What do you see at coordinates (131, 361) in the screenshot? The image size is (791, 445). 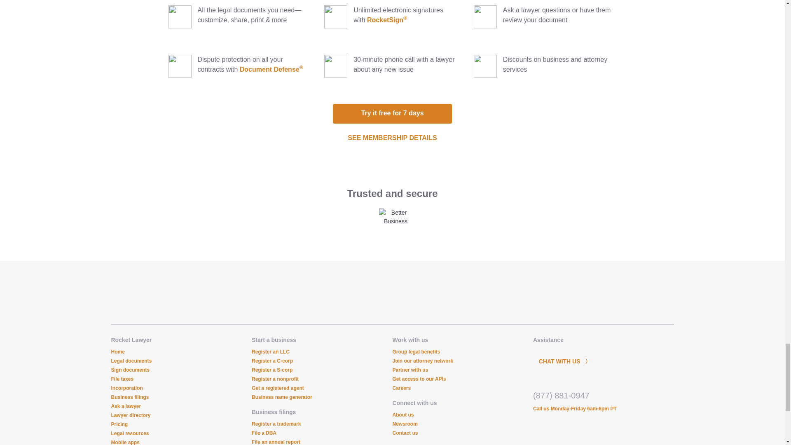 I see `Legal documents` at bounding box center [131, 361].